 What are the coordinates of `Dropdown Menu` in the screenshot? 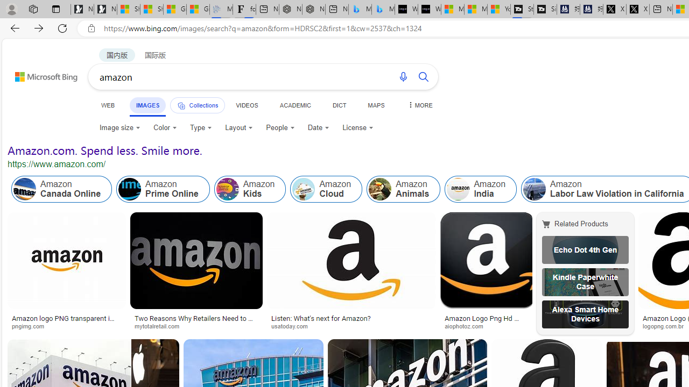 It's located at (419, 105).